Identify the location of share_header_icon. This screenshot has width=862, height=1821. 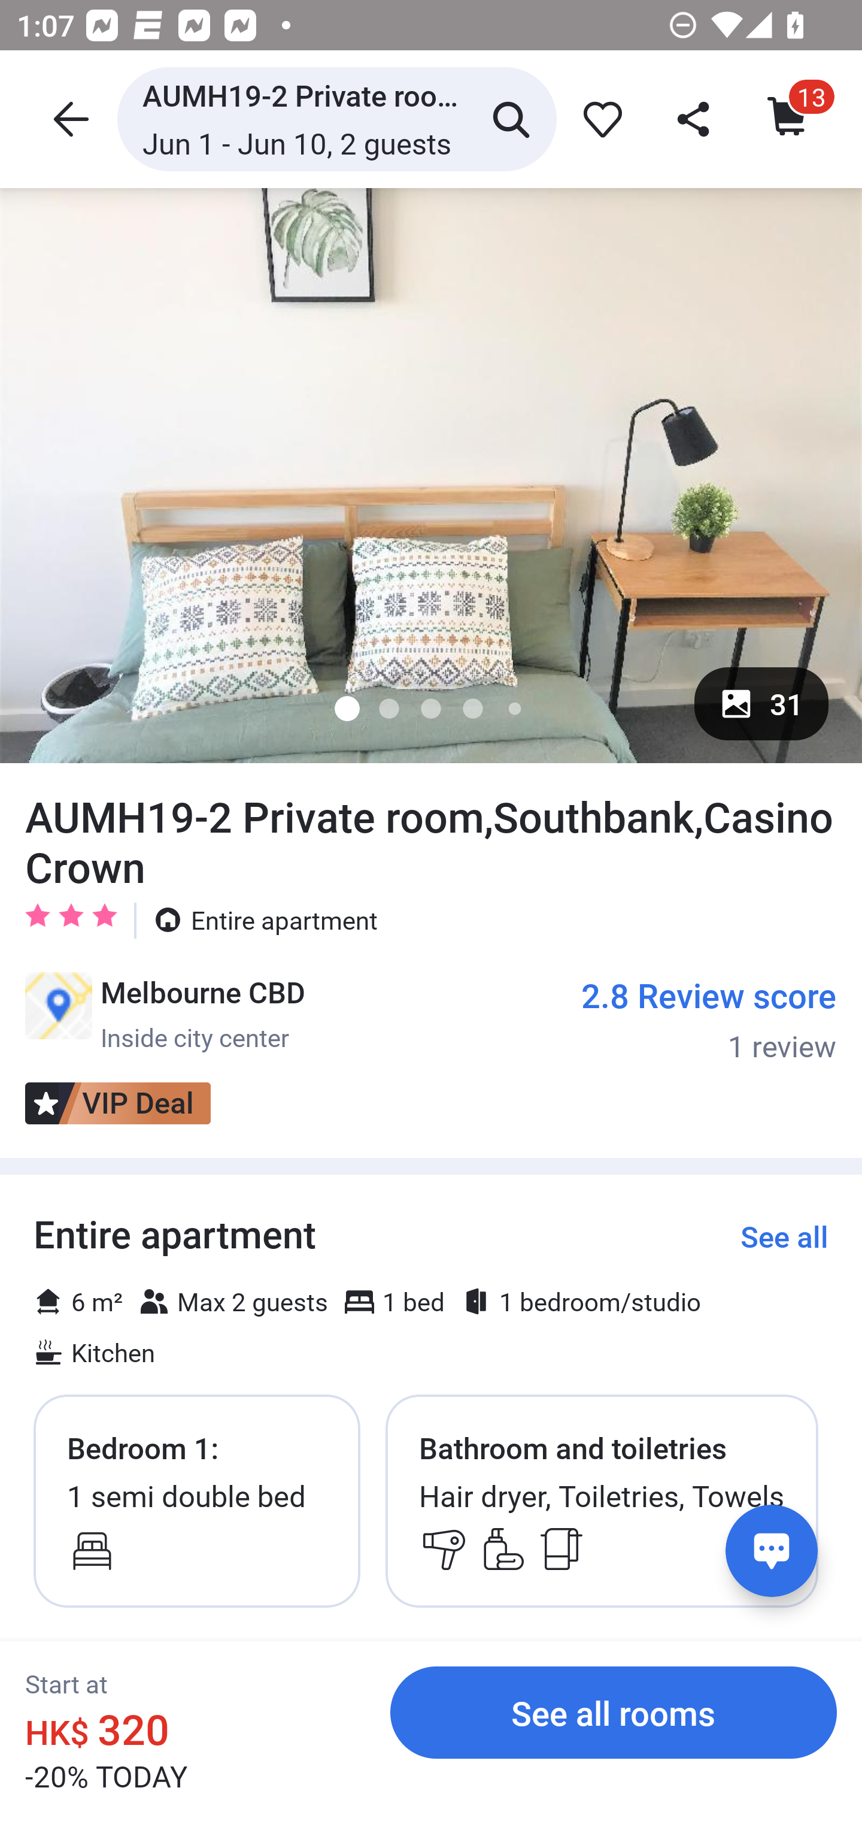
(695, 119).